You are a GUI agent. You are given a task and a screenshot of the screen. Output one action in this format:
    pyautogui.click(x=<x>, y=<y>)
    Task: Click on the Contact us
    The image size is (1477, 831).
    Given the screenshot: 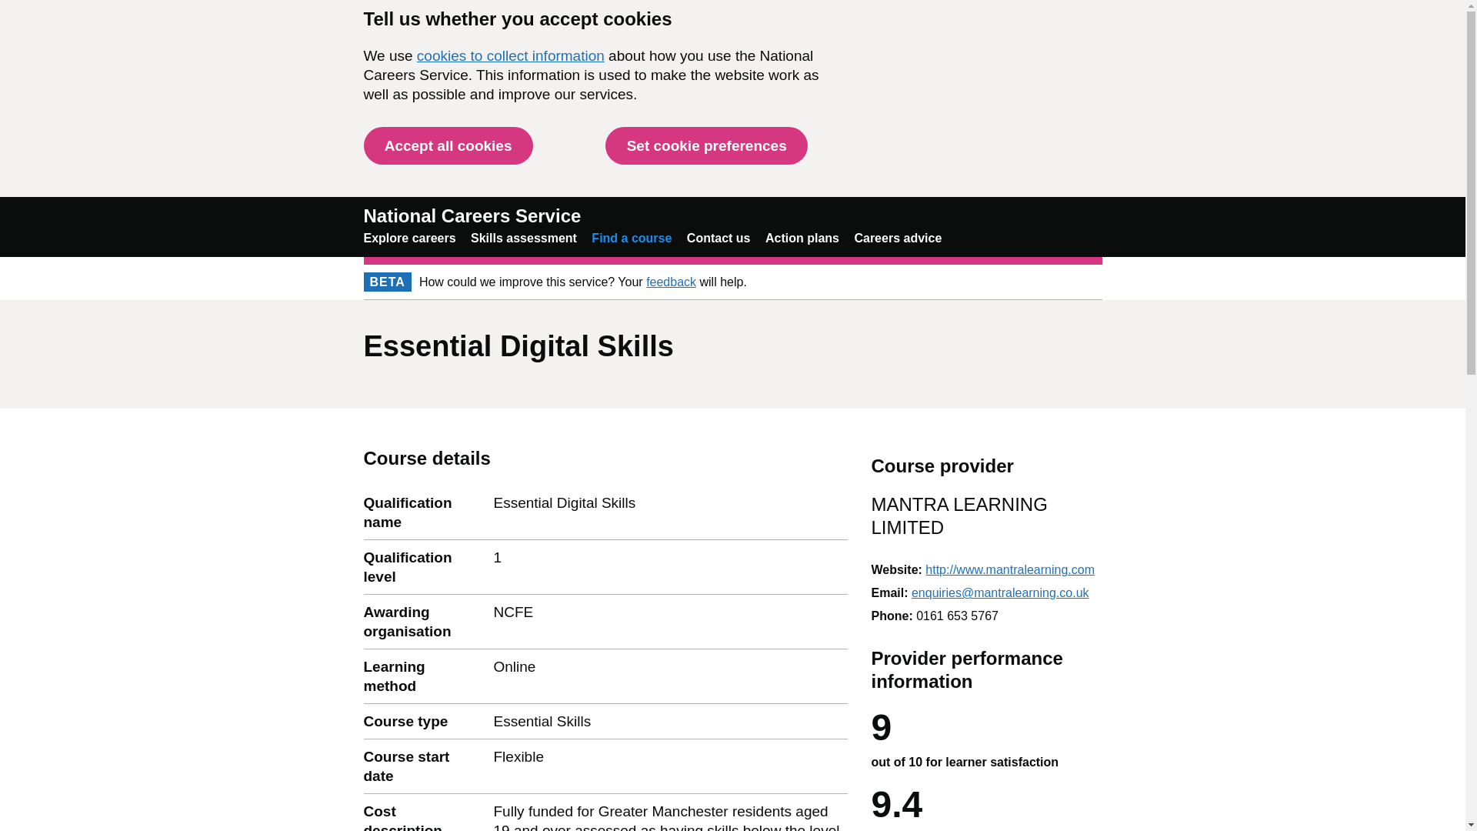 What is the action you would take?
    pyautogui.click(x=718, y=238)
    